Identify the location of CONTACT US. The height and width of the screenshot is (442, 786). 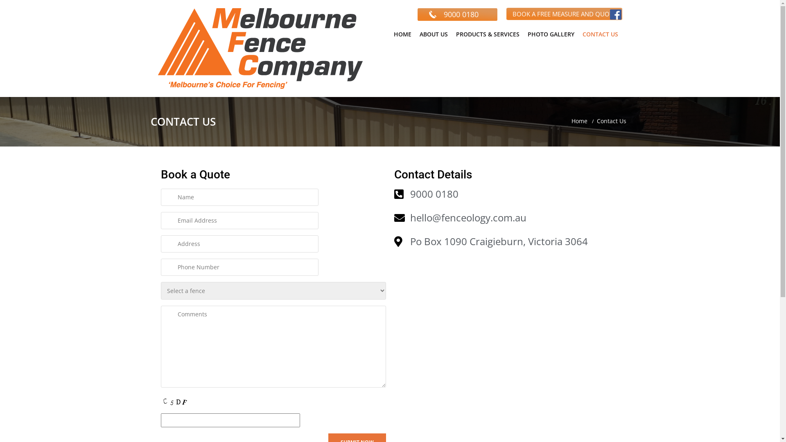
(600, 34).